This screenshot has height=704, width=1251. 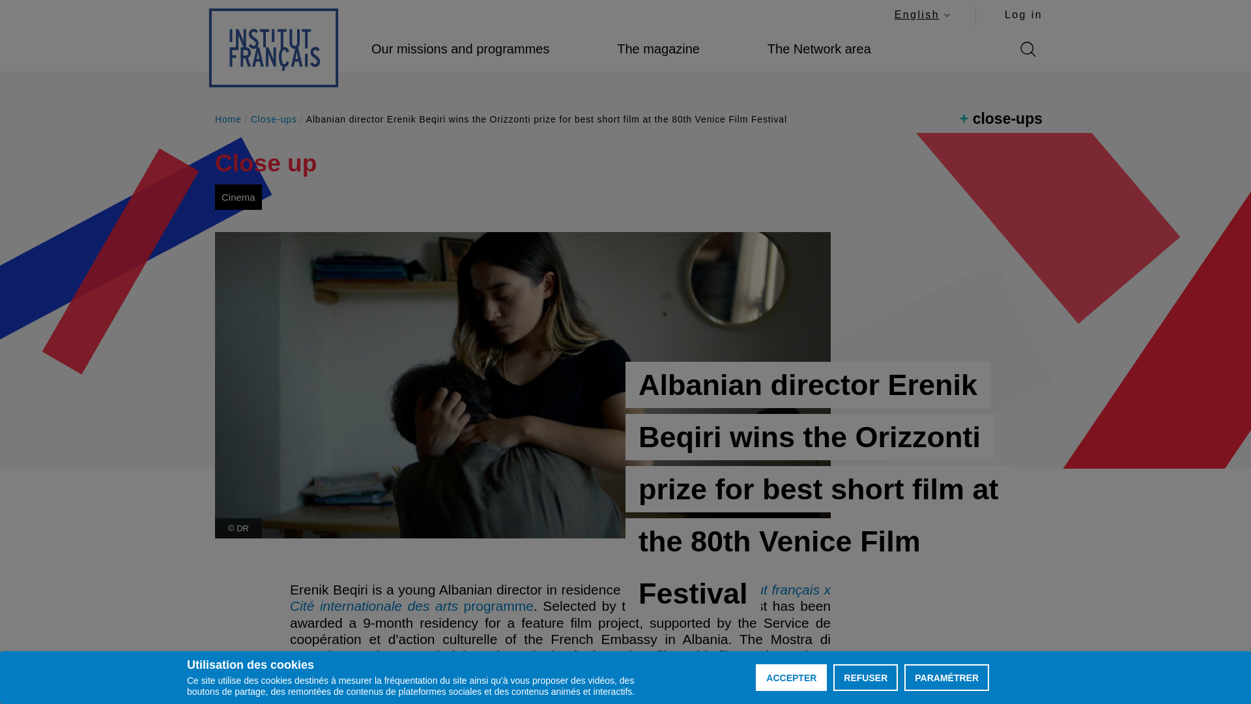 What do you see at coordinates (921, 14) in the screenshot?
I see `Skip to main content` at bounding box center [921, 14].